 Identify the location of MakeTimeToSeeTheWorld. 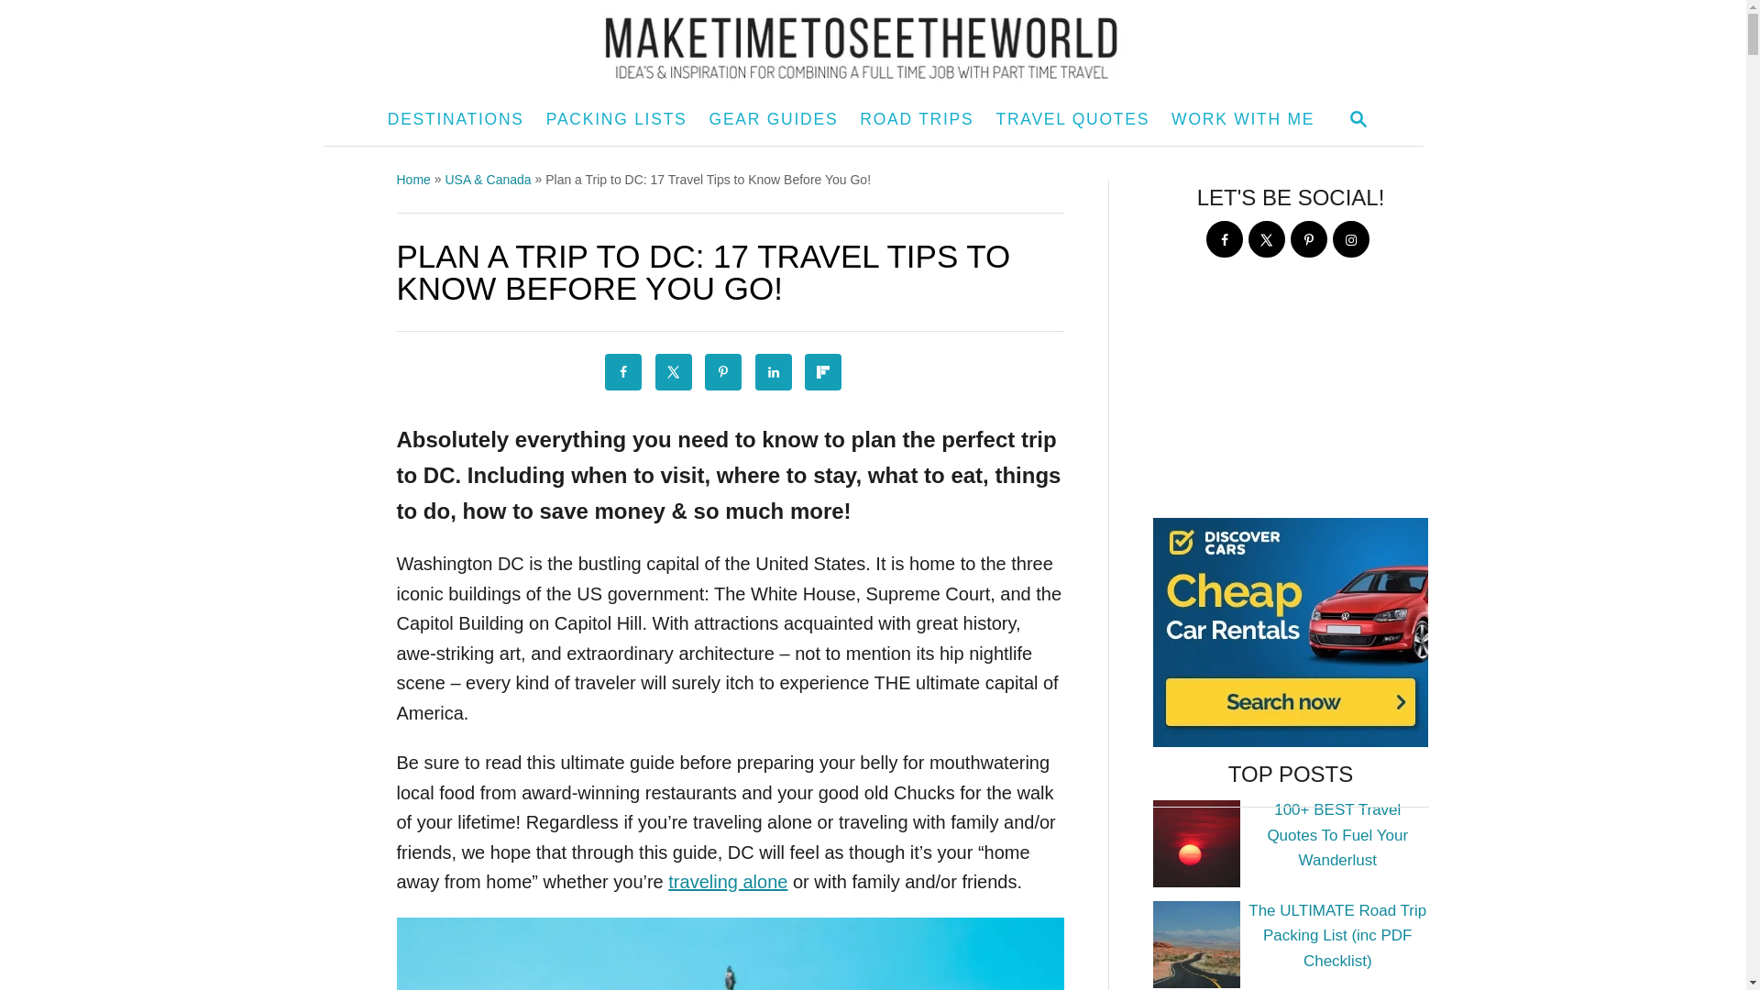
(872, 48).